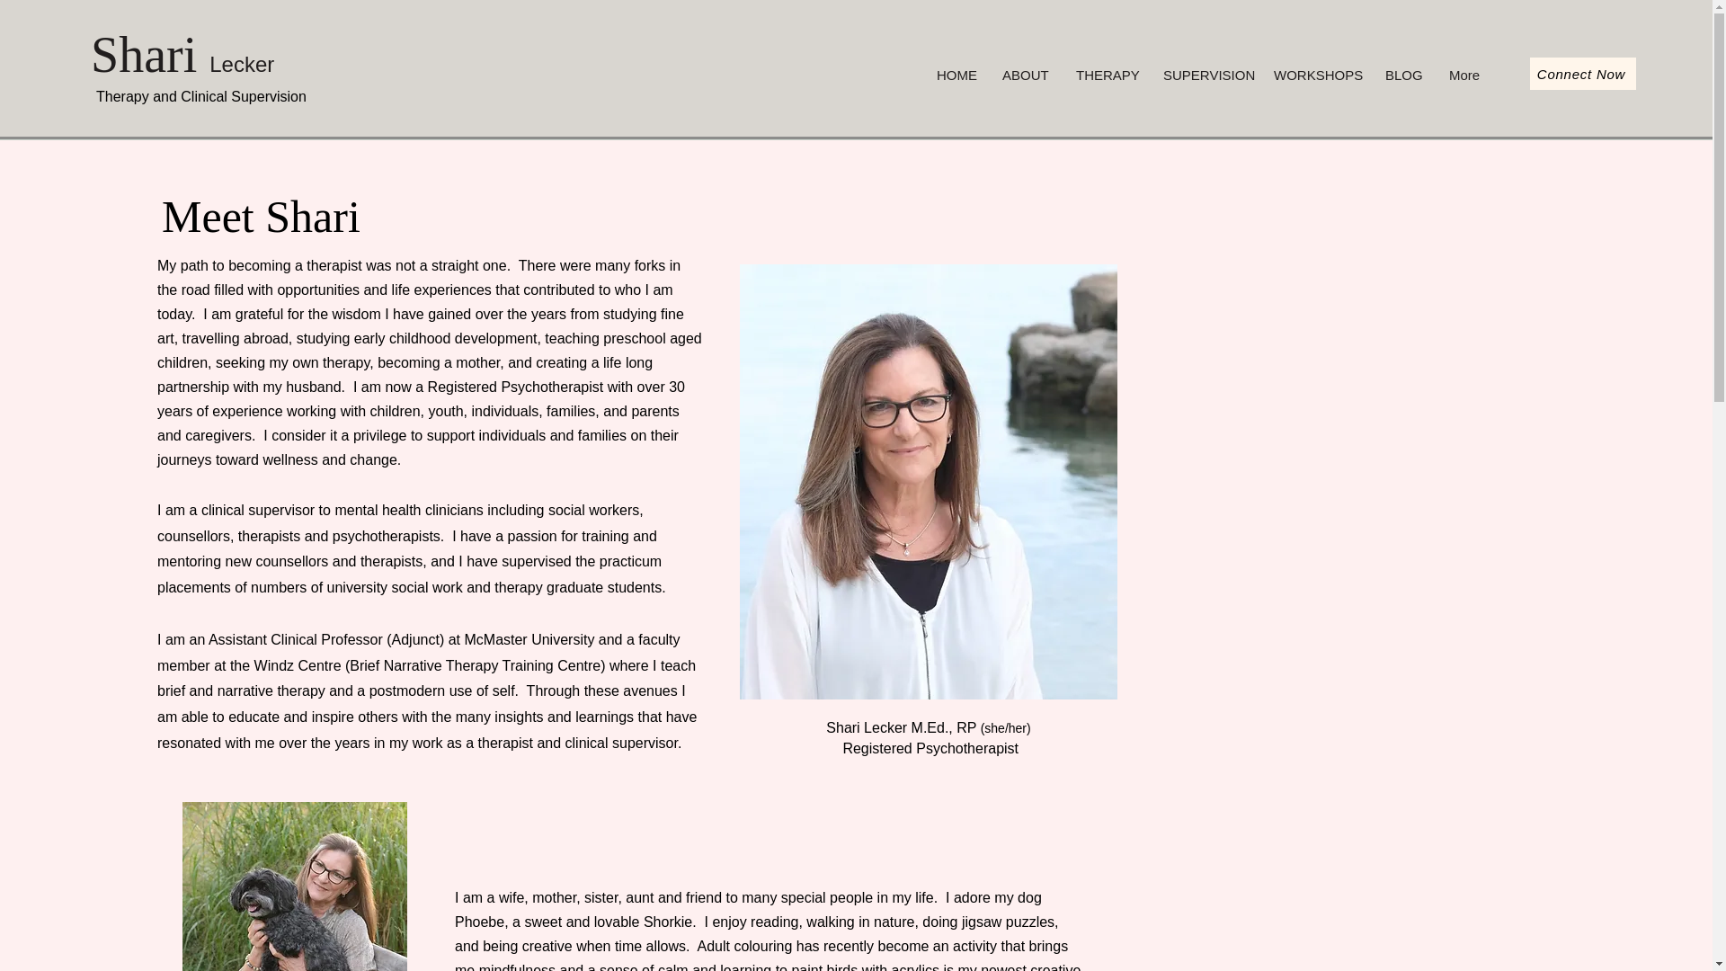 This screenshot has height=971, width=1726. I want to click on Connect Now, so click(1582, 74).